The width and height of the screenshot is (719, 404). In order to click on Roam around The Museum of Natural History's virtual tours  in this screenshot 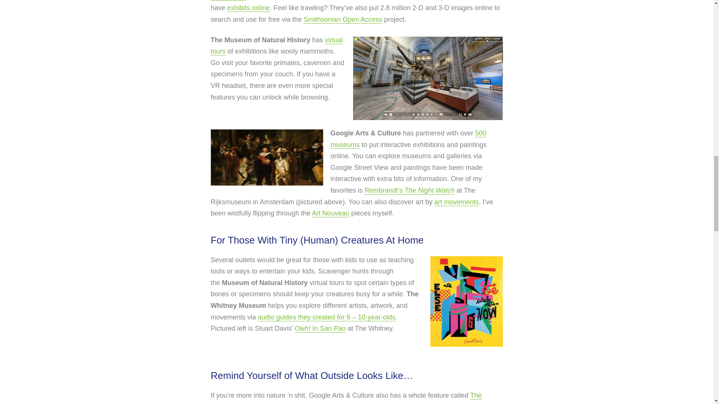, I will do `click(276, 46)`.